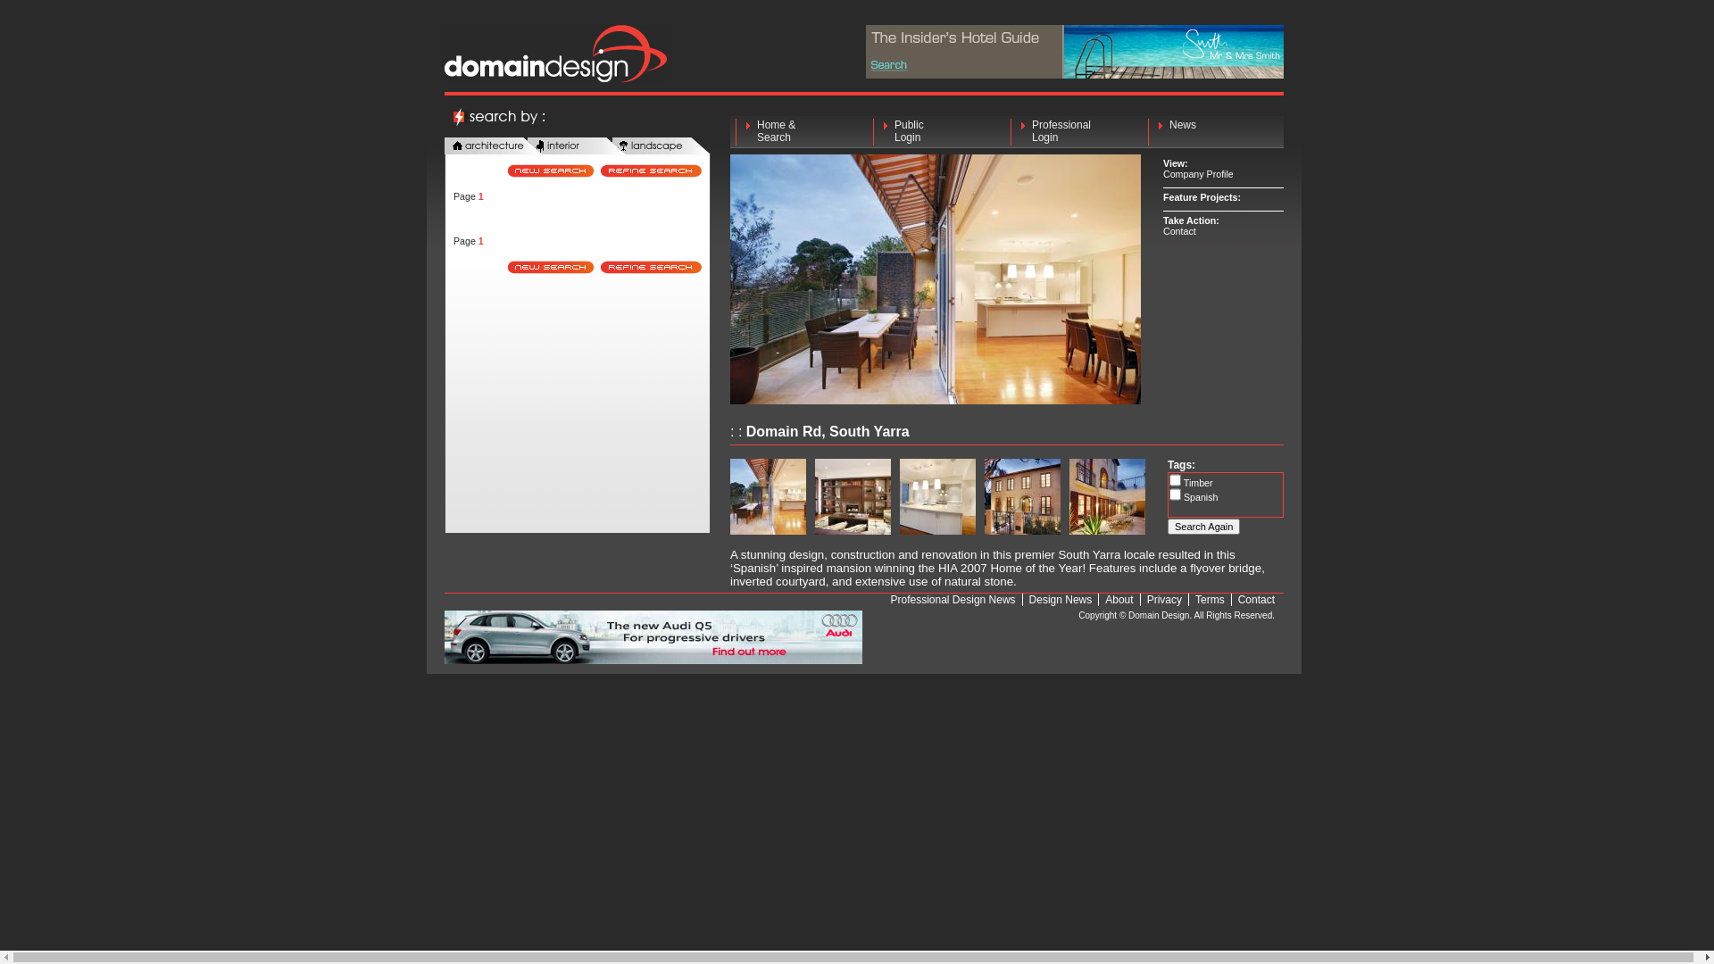 This screenshot has width=1714, height=964. Describe the element at coordinates (937, 132) in the screenshot. I see `Public
Login` at that location.